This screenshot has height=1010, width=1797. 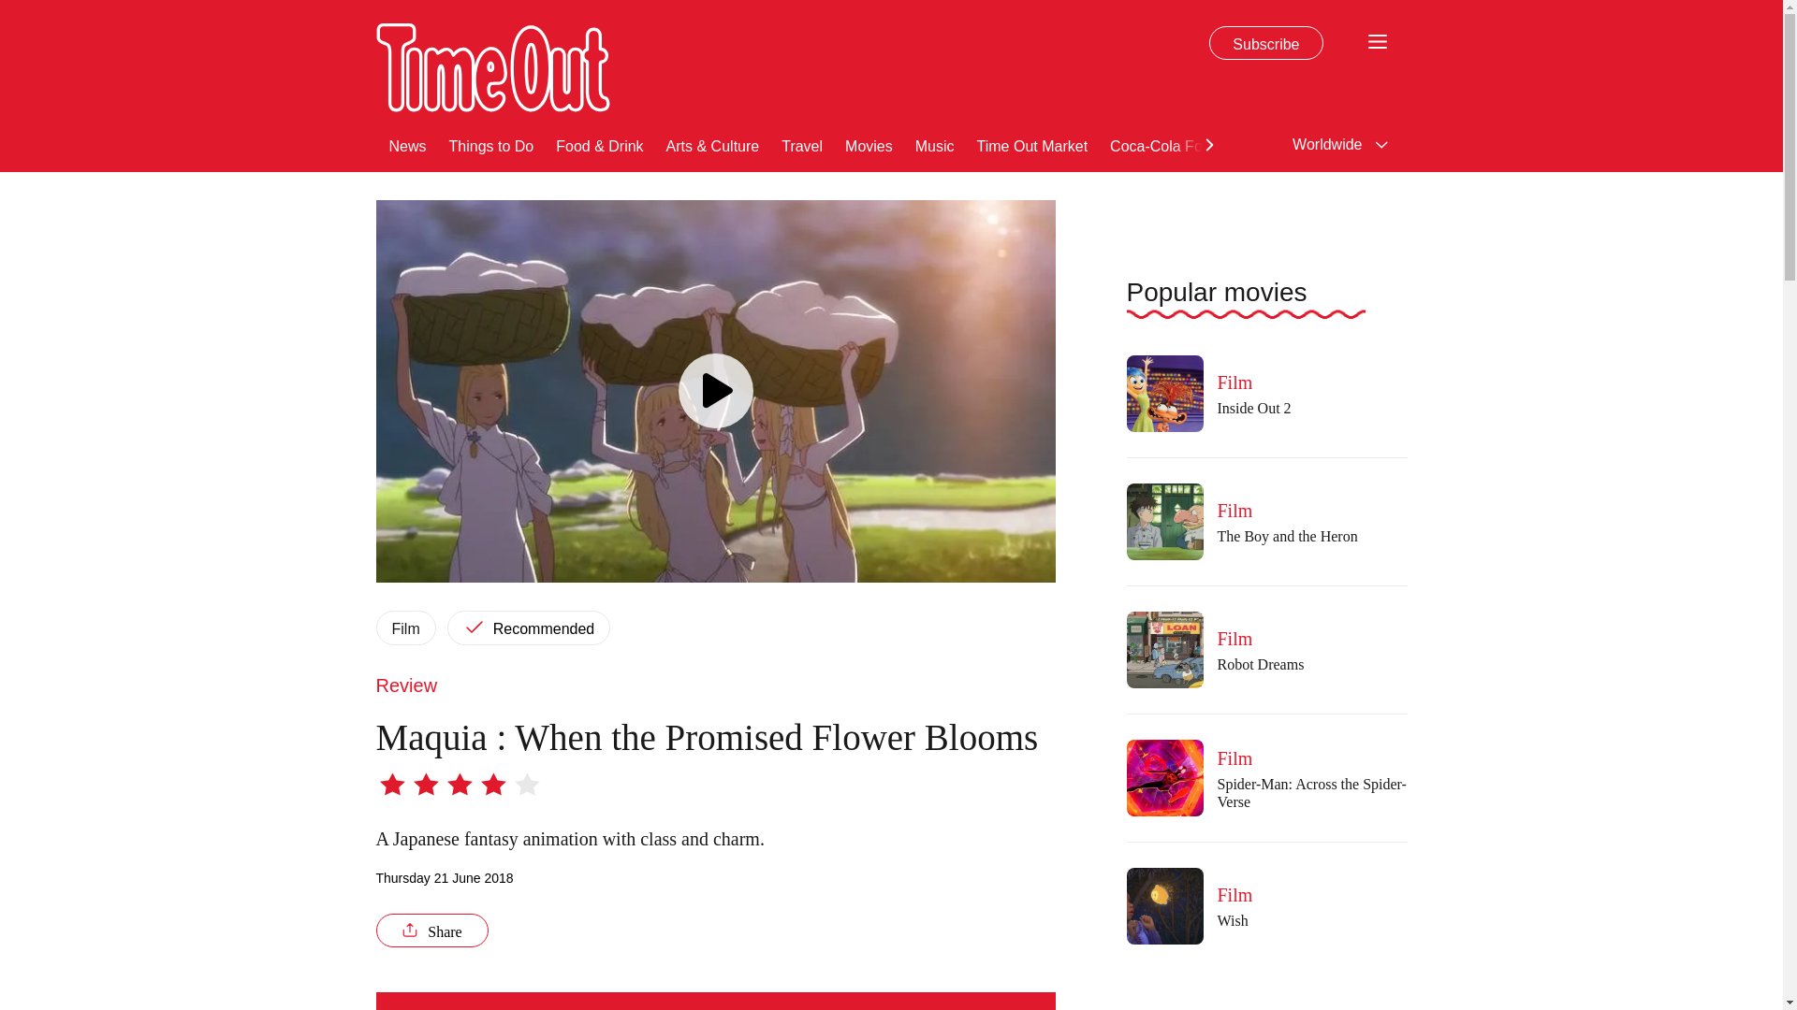 I want to click on Things to Do, so click(x=491, y=144).